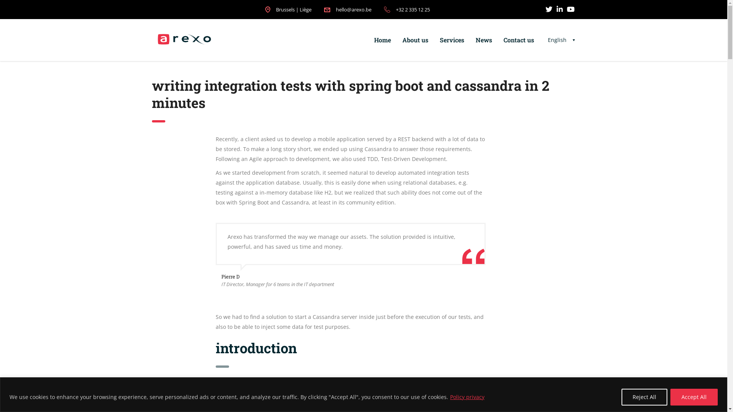  What do you see at coordinates (694, 397) in the screenshot?
I see `Accept All` at bounding box center [694, 397].